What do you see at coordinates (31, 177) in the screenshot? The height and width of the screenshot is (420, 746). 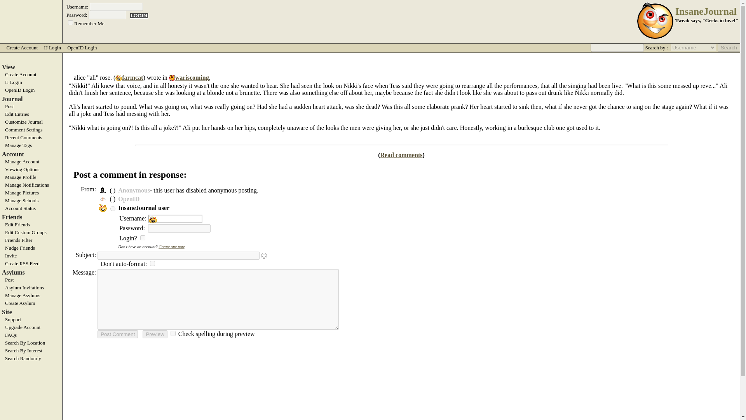 I see `Manage Profile` at bounding box center [31, 177].